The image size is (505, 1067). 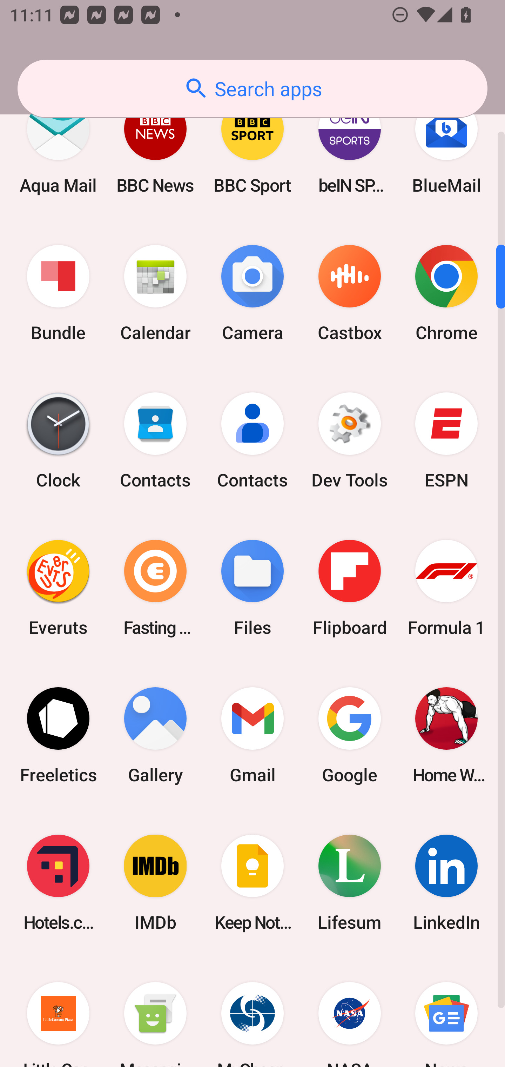 I want to click on Gallery, so click(x=155, y=735).